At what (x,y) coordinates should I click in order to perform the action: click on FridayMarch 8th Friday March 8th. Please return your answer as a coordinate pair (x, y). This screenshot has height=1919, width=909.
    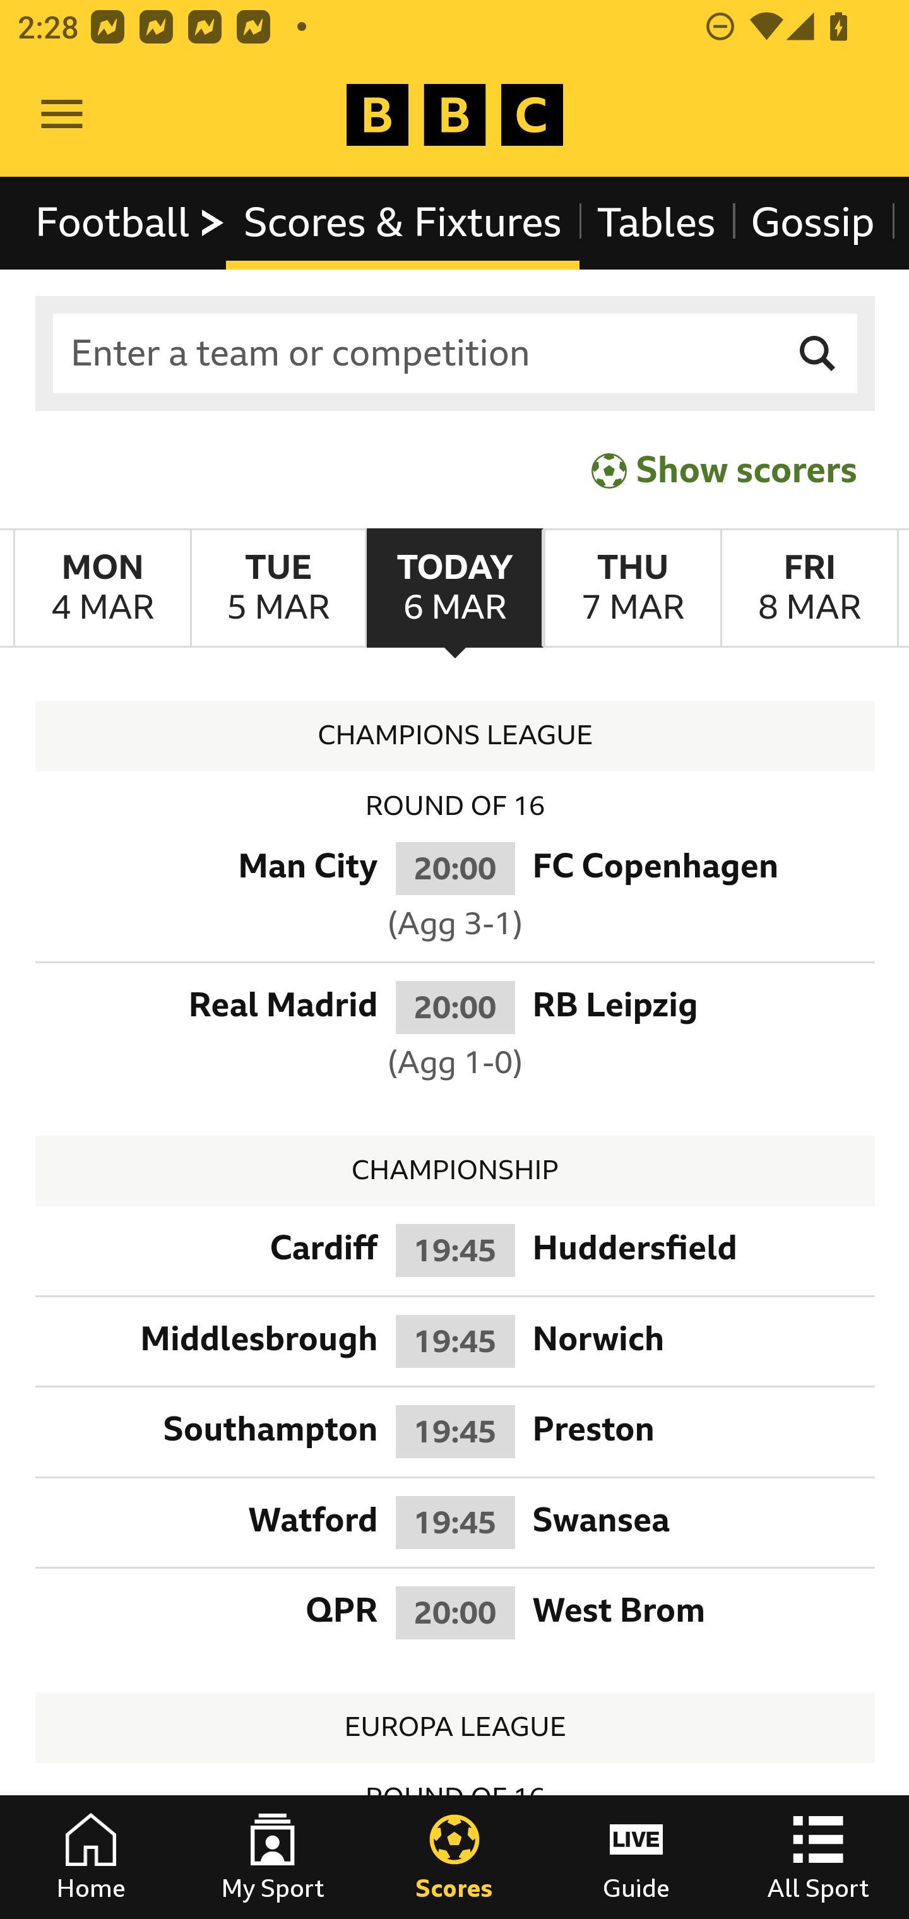
    Looking at the image, I should click on (809, 588).